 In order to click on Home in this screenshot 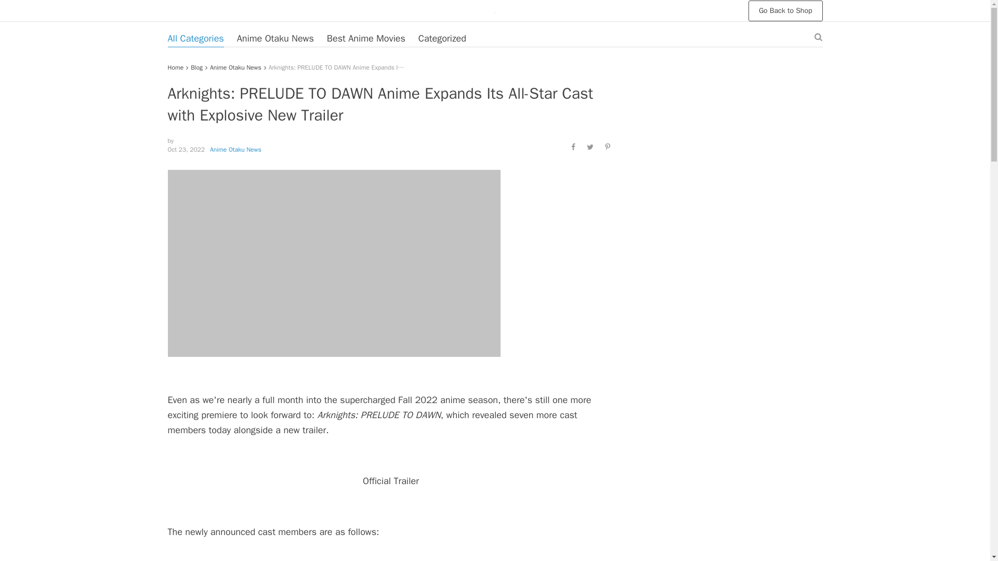, I will do `click(176, 68)`.